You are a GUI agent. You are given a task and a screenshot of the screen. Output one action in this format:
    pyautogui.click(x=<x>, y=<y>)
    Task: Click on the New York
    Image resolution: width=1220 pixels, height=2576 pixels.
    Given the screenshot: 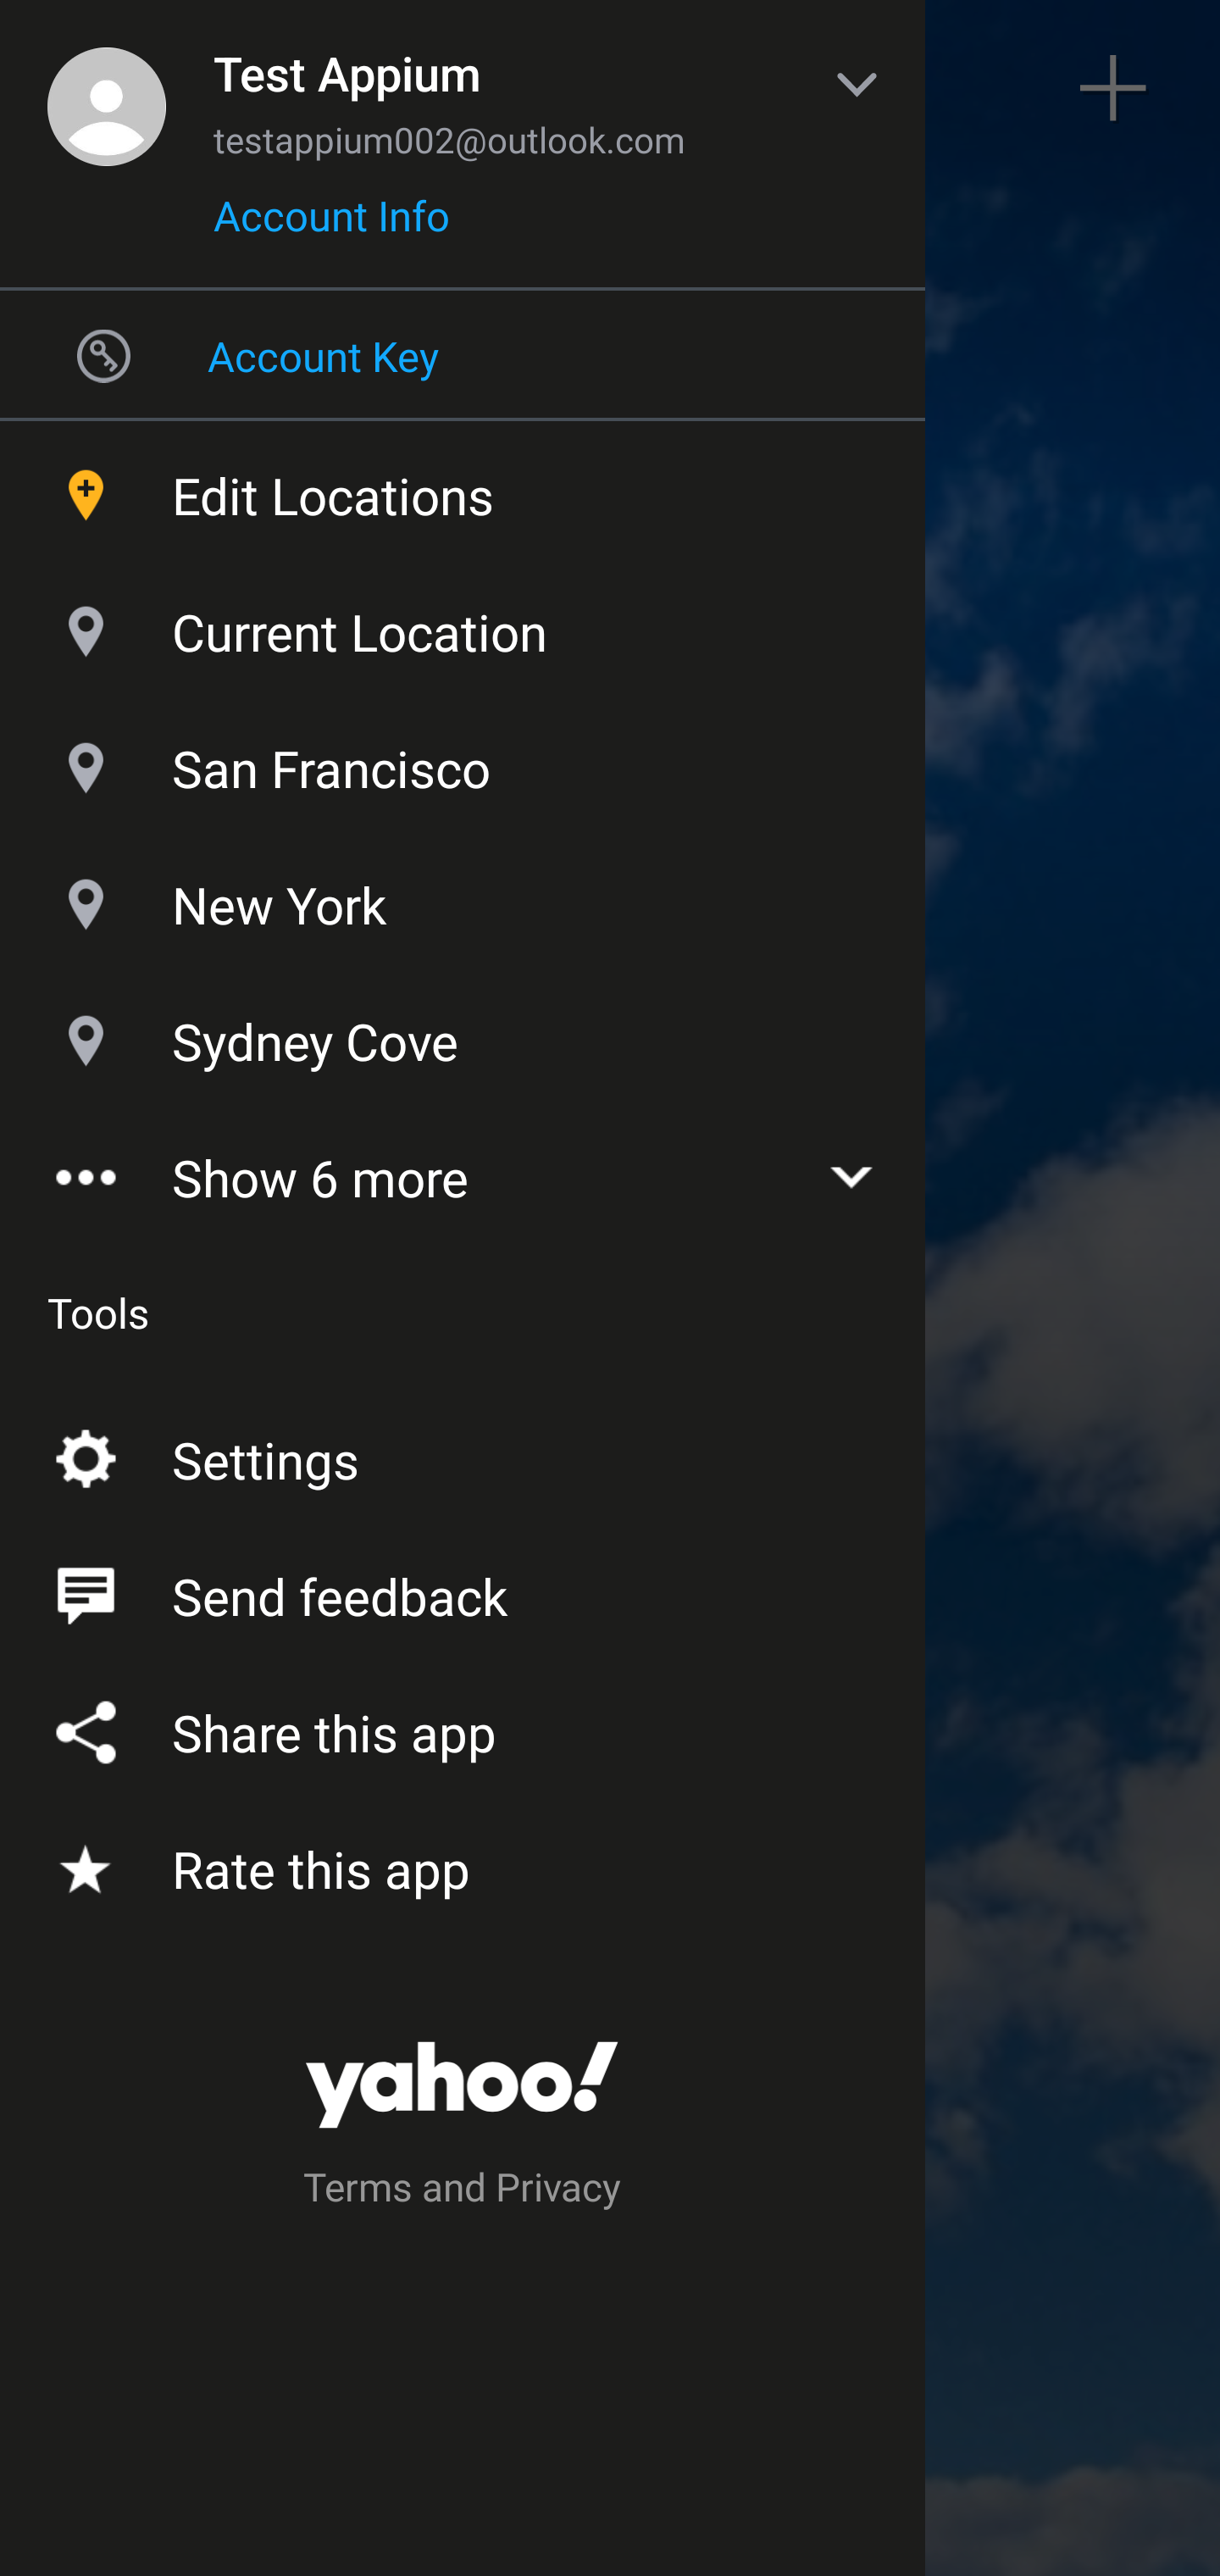 What is the action you would take?
    pyautogui.click(x=463, y=897)
    